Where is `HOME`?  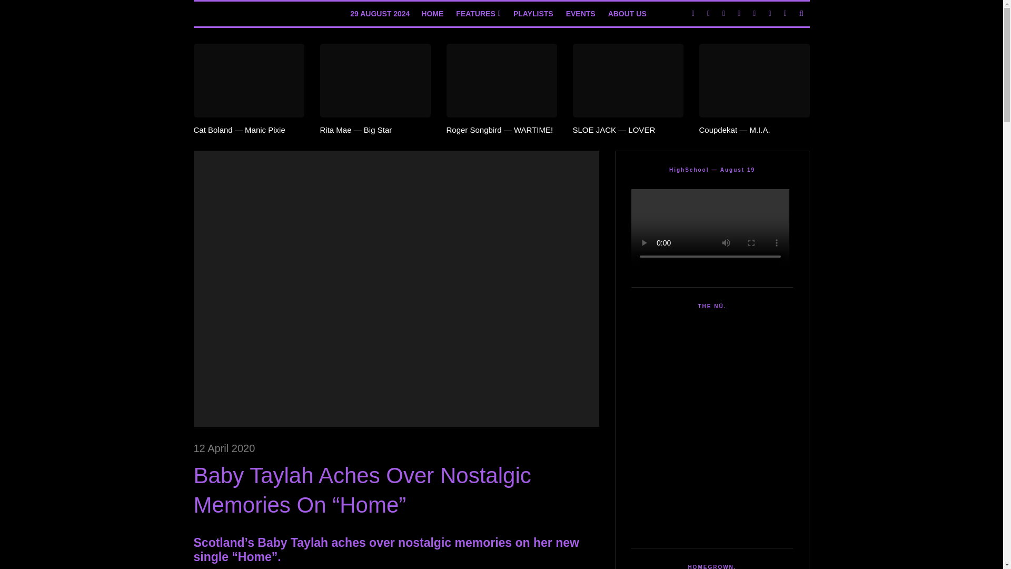
HOME is located at coordinates (432, 14).